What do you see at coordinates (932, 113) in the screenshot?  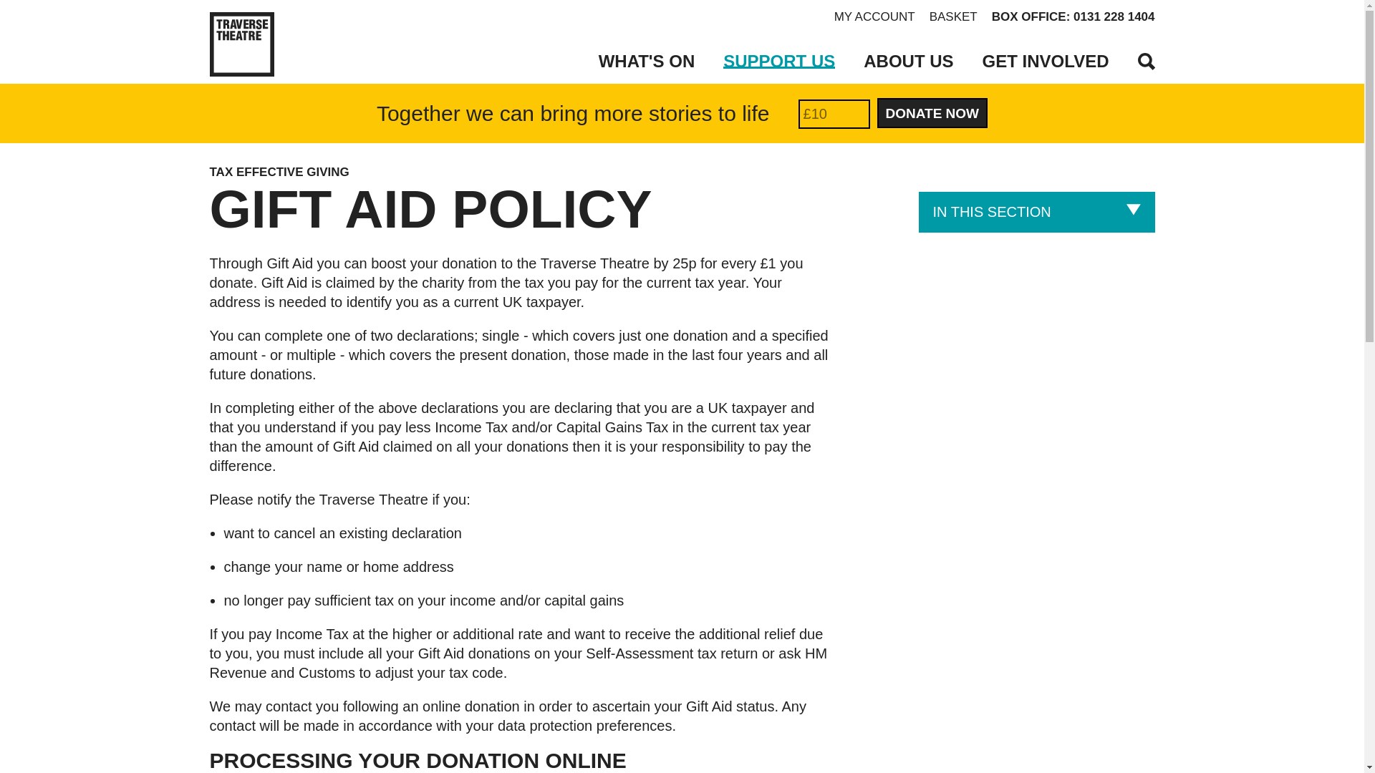 I see `DONATE NOW` at bounding box center [932, 113].